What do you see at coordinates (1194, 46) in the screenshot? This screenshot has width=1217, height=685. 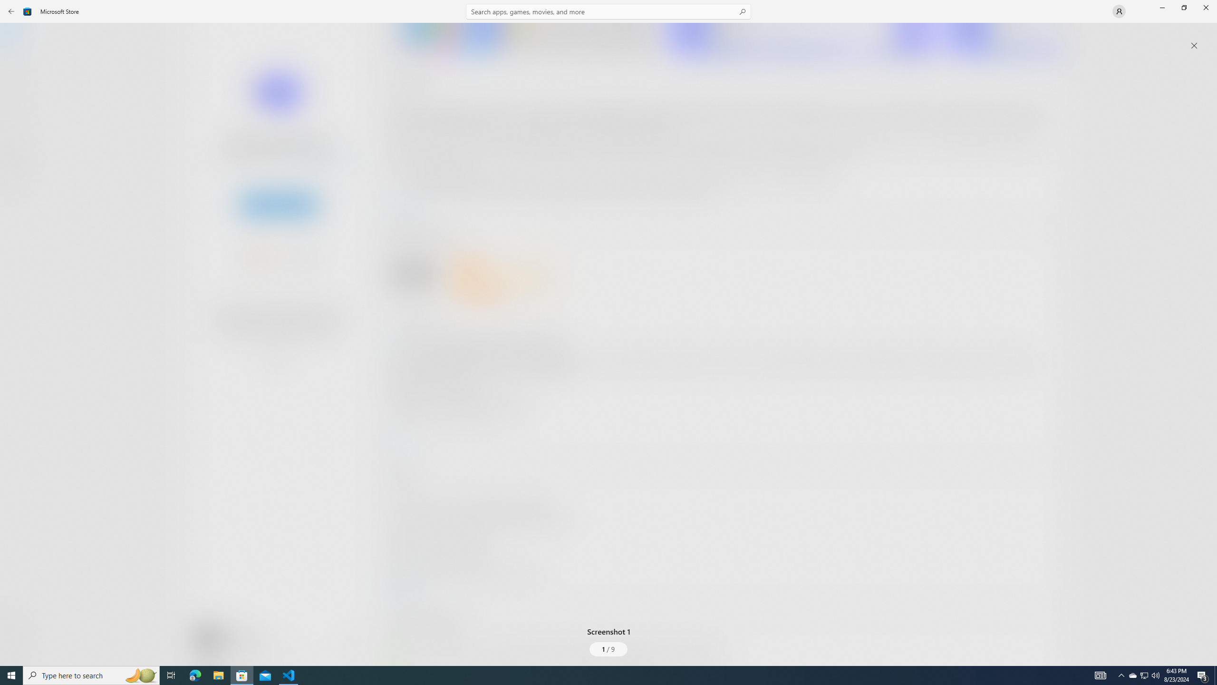 I see `close popup window` at bounding box center [1194, 46].